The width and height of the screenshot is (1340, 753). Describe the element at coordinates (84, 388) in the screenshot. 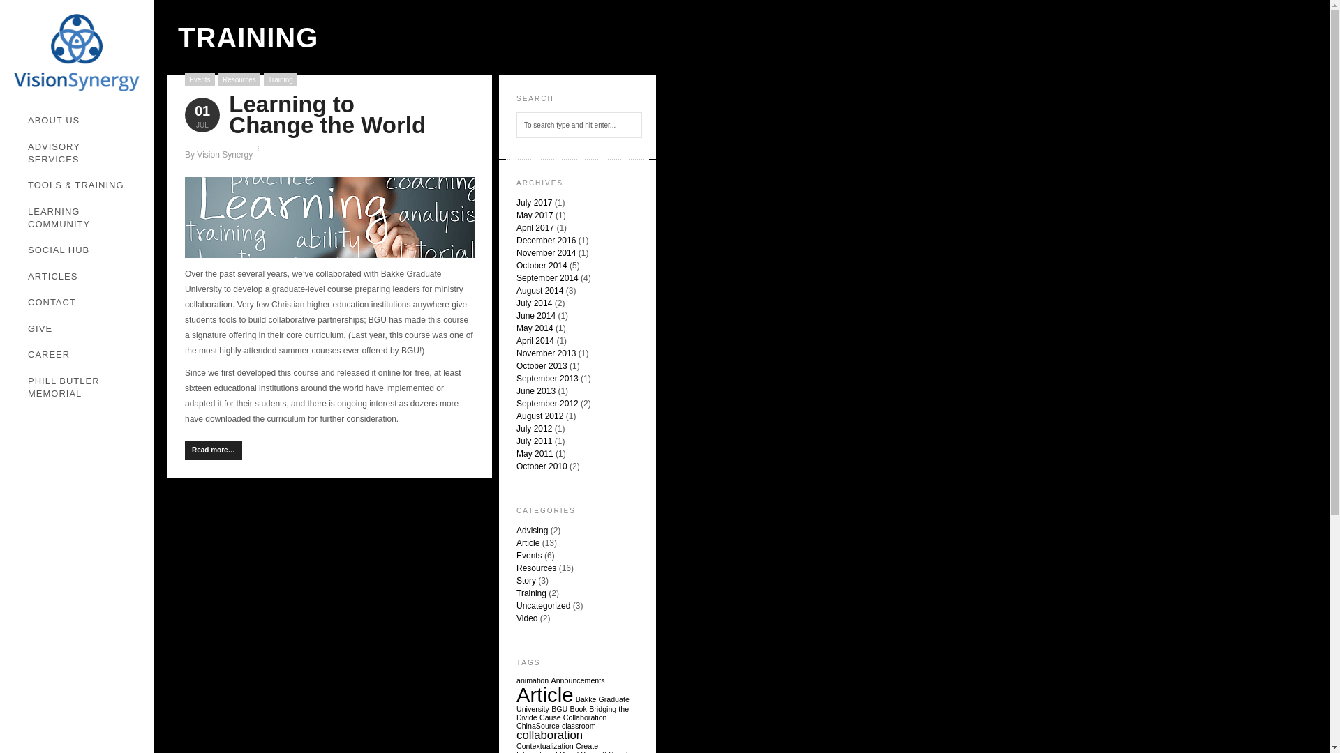

I see `PHILL BUTLER MEMORIAL` at that location.